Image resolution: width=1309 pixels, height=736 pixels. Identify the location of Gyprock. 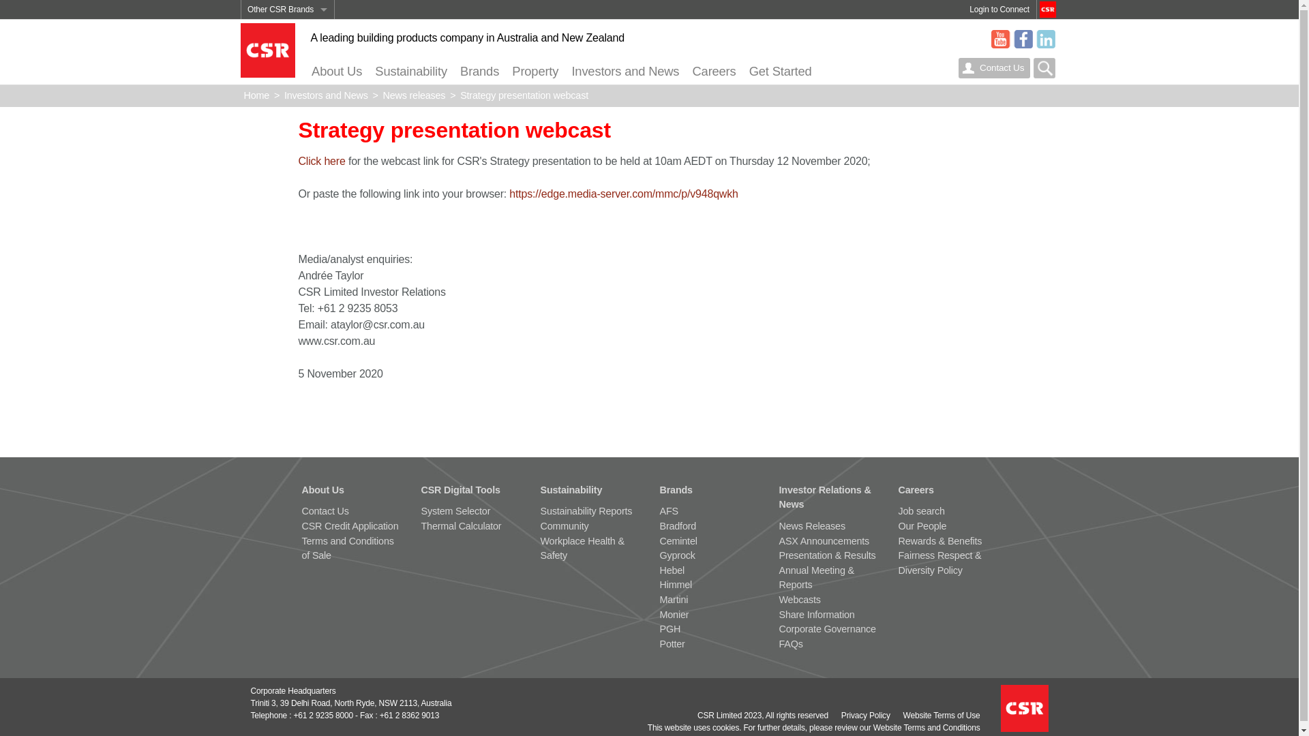
(678, 555).